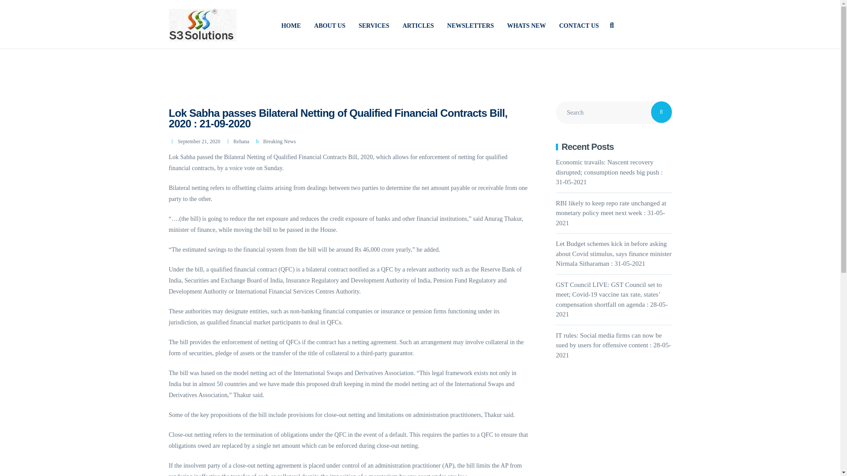 The image size is (847, 476). What do you see at coordinates (526, 26) in the screenshot?
I see `WHATS NEW` at bounding box center [526, 26].